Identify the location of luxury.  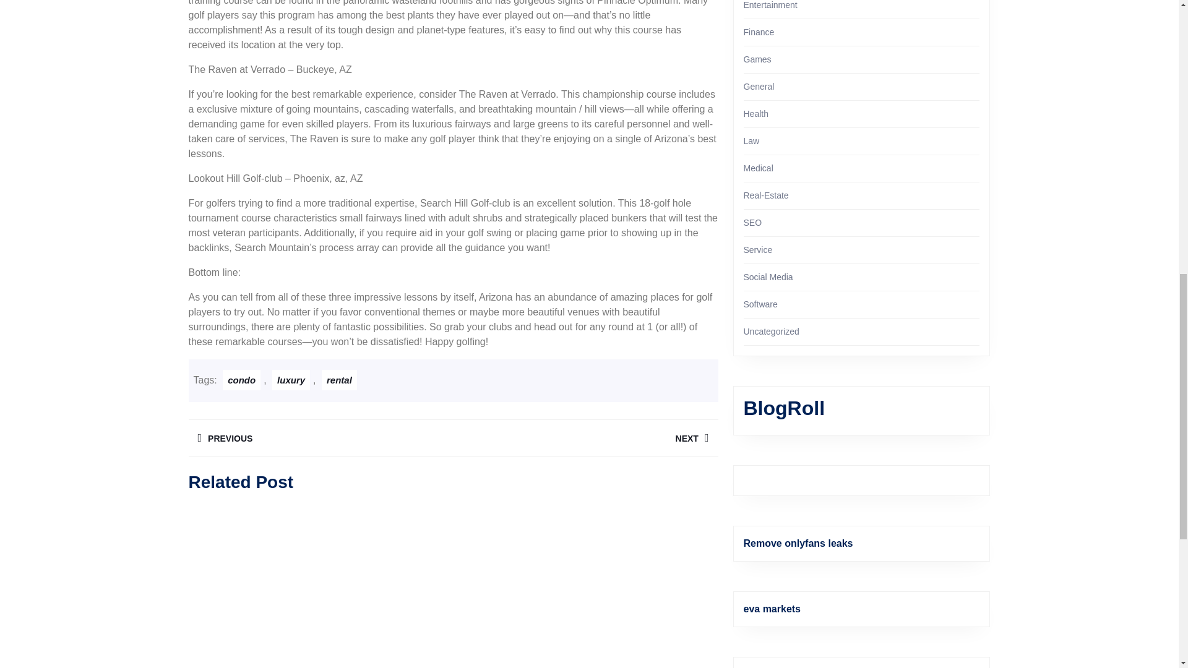
(291, 380).